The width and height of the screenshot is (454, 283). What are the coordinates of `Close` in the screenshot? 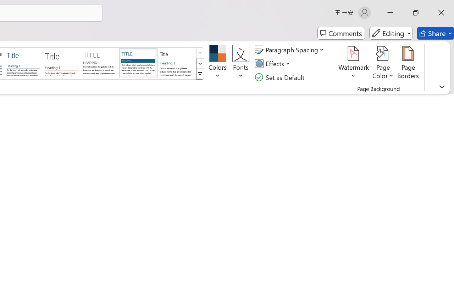 It's located at (441, 13).